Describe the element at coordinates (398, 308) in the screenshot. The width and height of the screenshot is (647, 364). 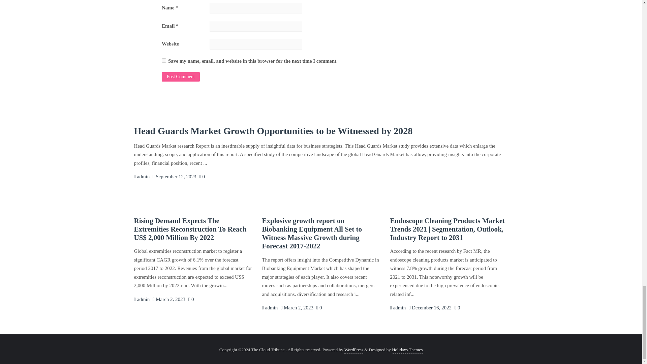
I see `admin` at that location.